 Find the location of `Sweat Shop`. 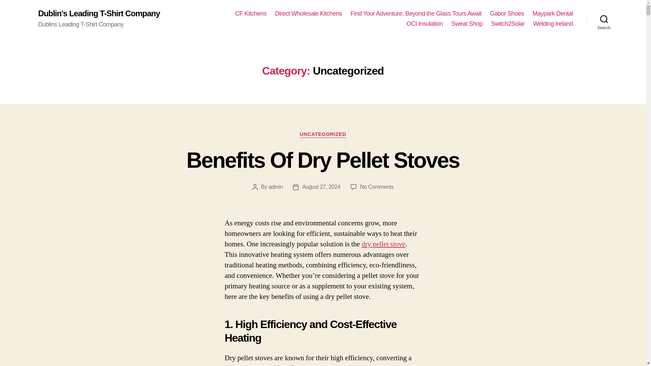

Sweat Shop is located at coordinates (309, 14).